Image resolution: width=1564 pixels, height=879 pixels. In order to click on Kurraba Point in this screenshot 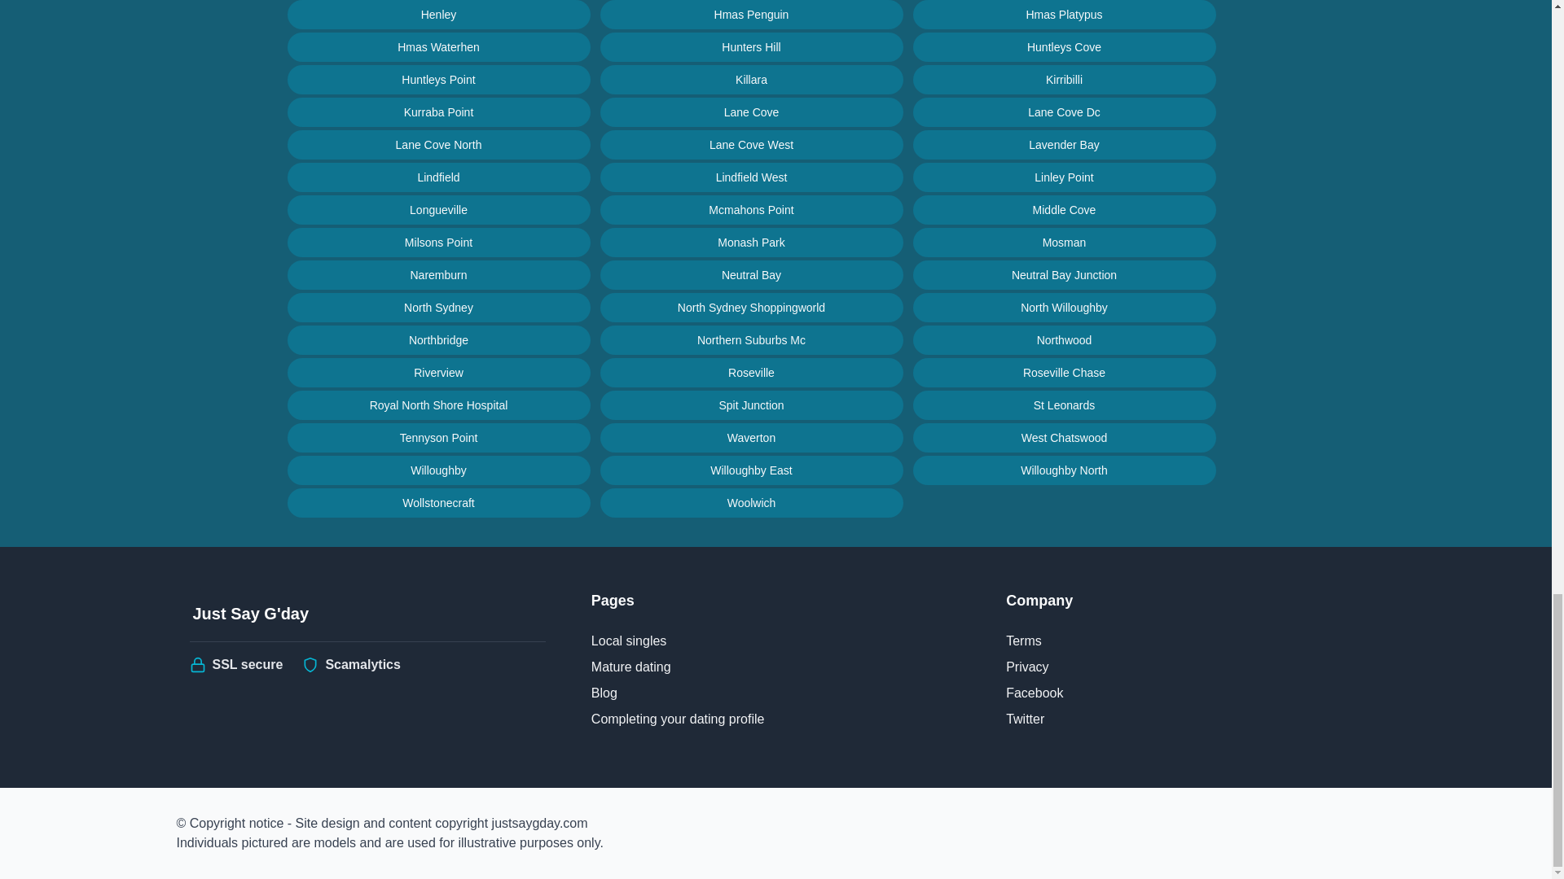, I will do `click(437, 112)`.